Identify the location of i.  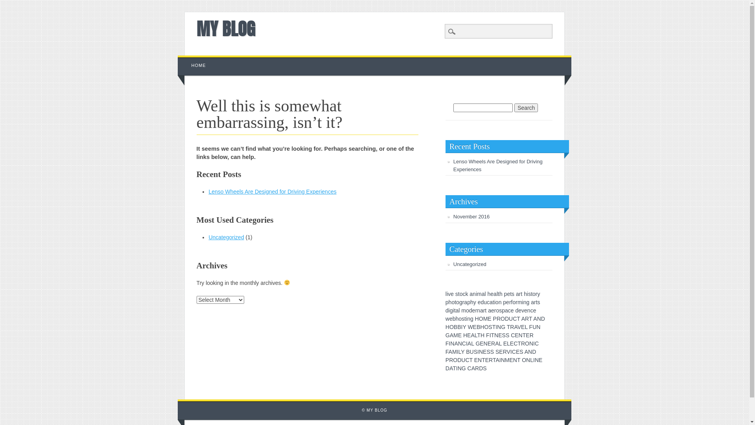
(466, 319).